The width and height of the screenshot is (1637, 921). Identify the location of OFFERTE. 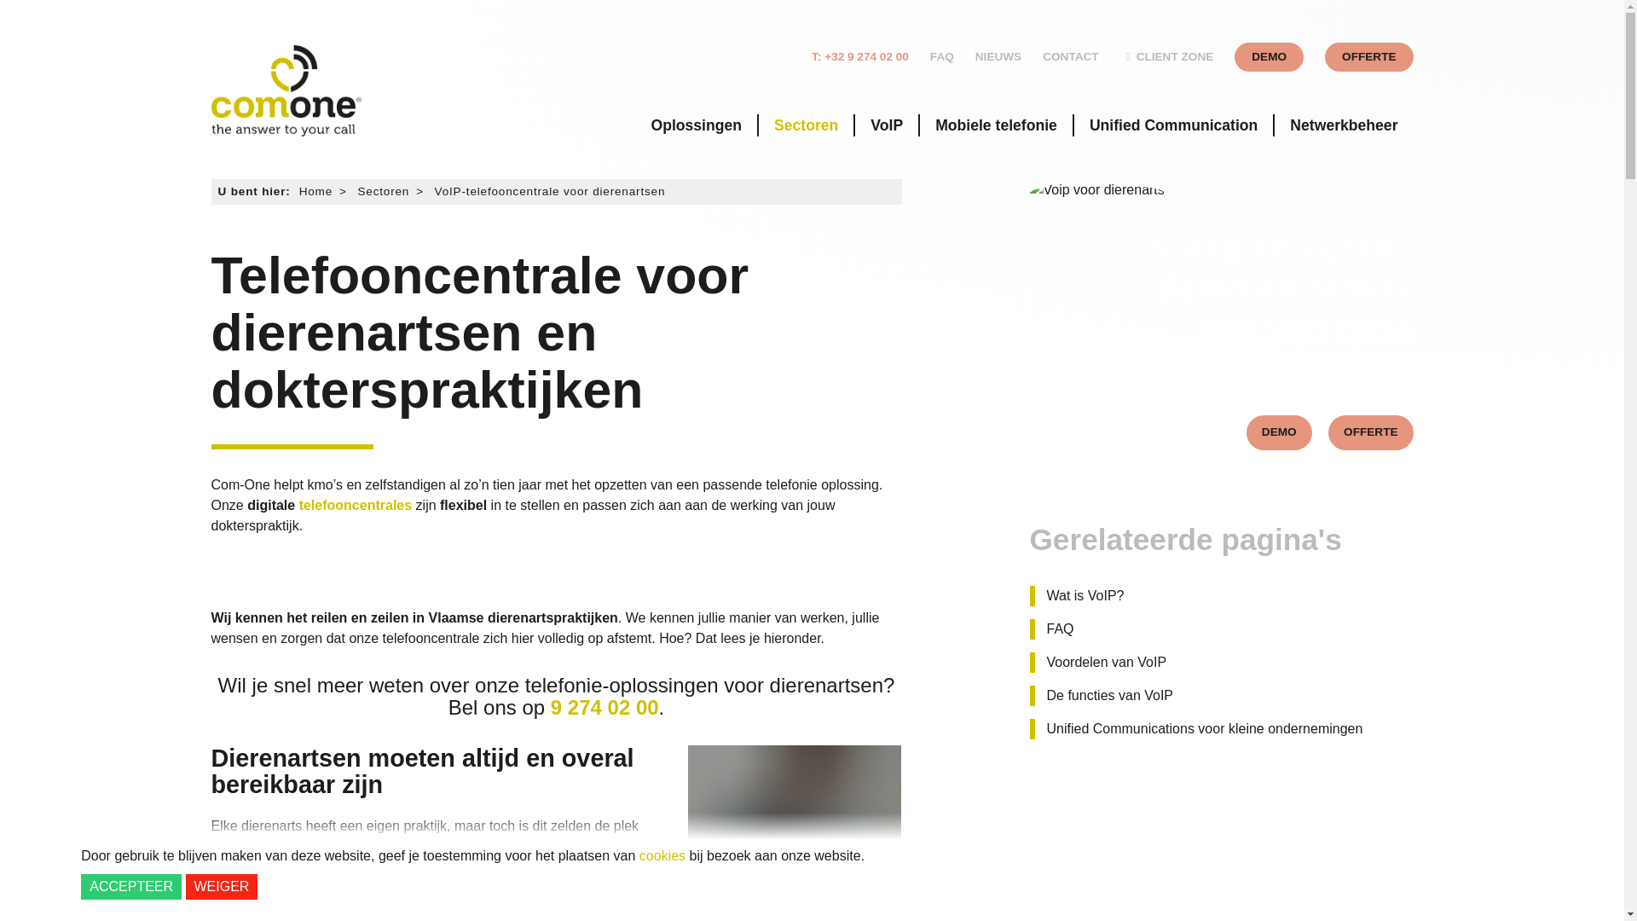
(1371, 433).